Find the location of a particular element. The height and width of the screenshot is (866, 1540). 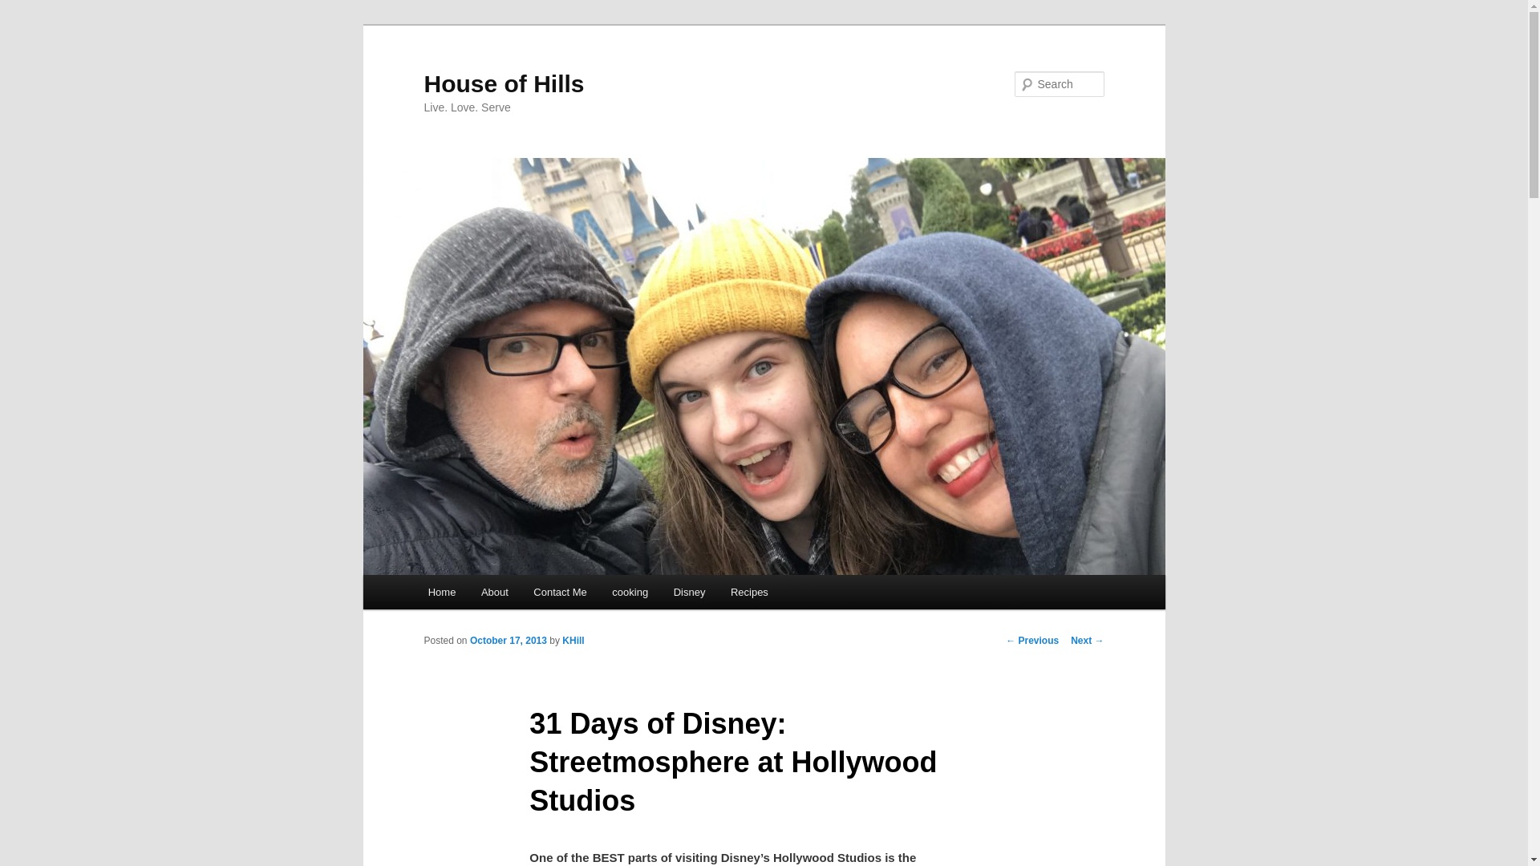

Home is located at coordinates (441, 592).